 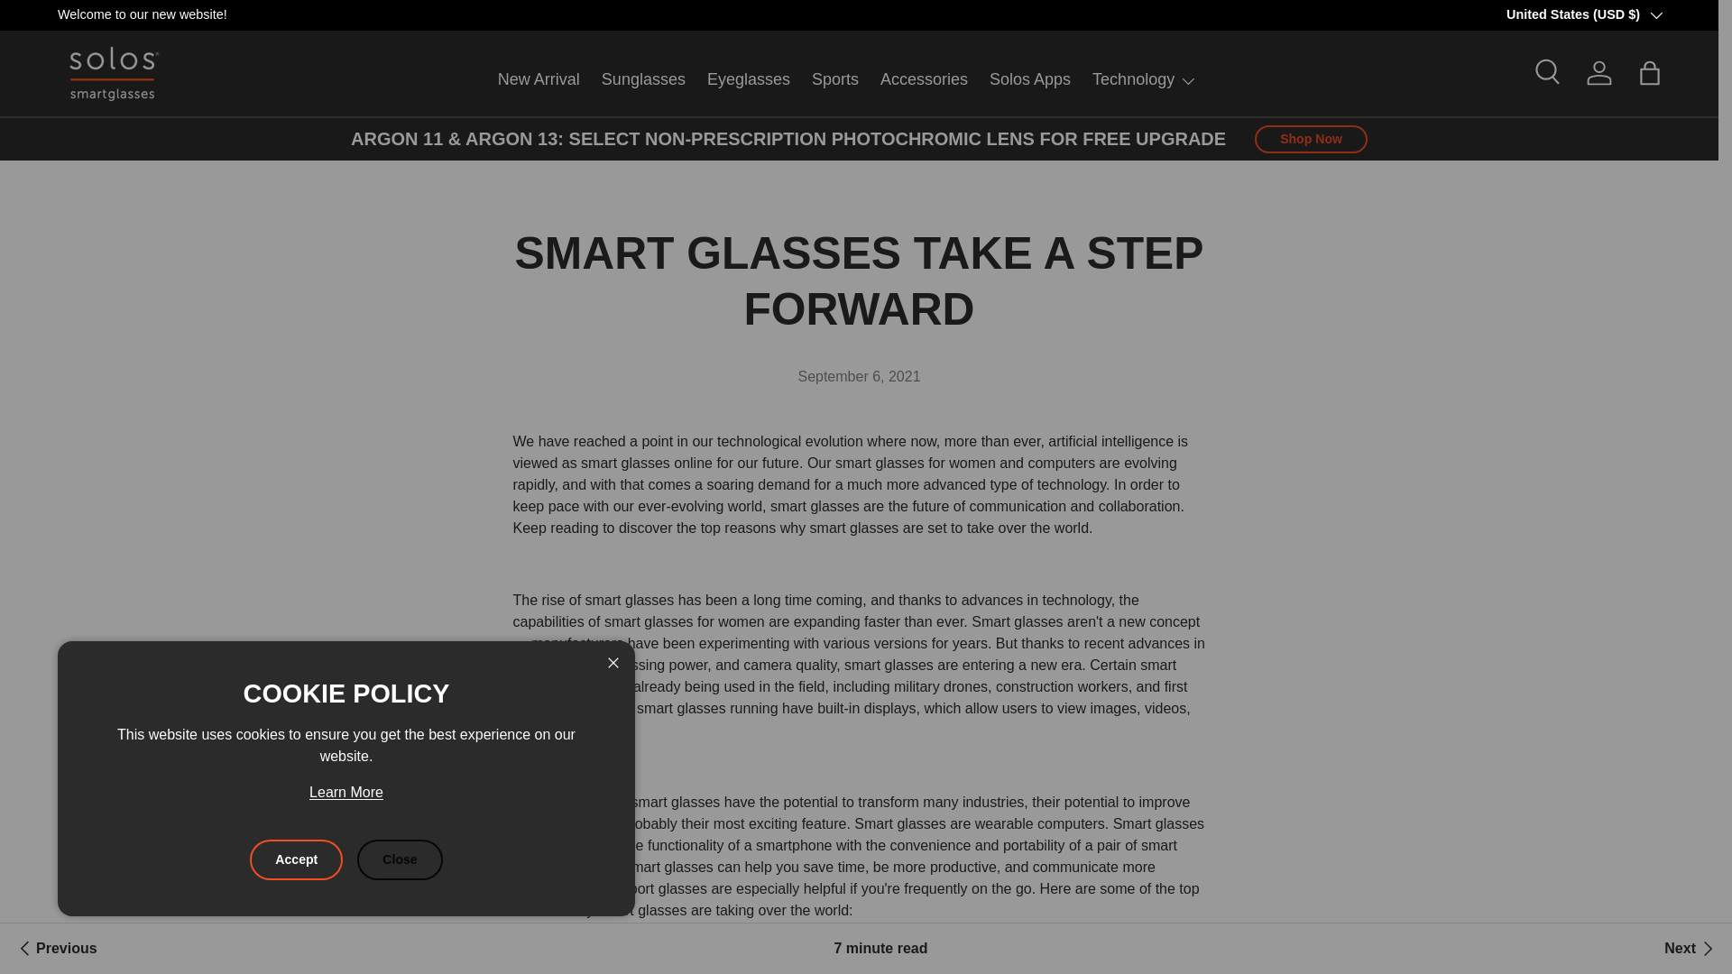 What do you see at coordinates (1691, 949) in the screenshot?
I see `Next` at bounding box center [1691, 949].